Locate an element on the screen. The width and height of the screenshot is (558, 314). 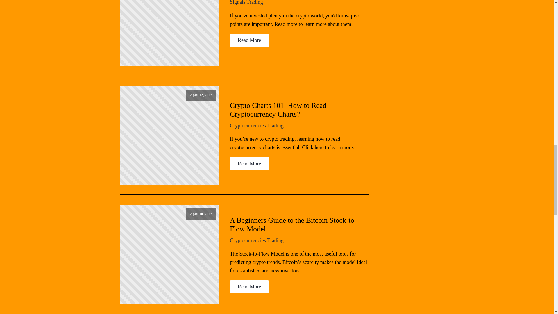
Crypto Charts 101: How to Read Cryptocurrency Charts? is located at coordinates (299, 110).